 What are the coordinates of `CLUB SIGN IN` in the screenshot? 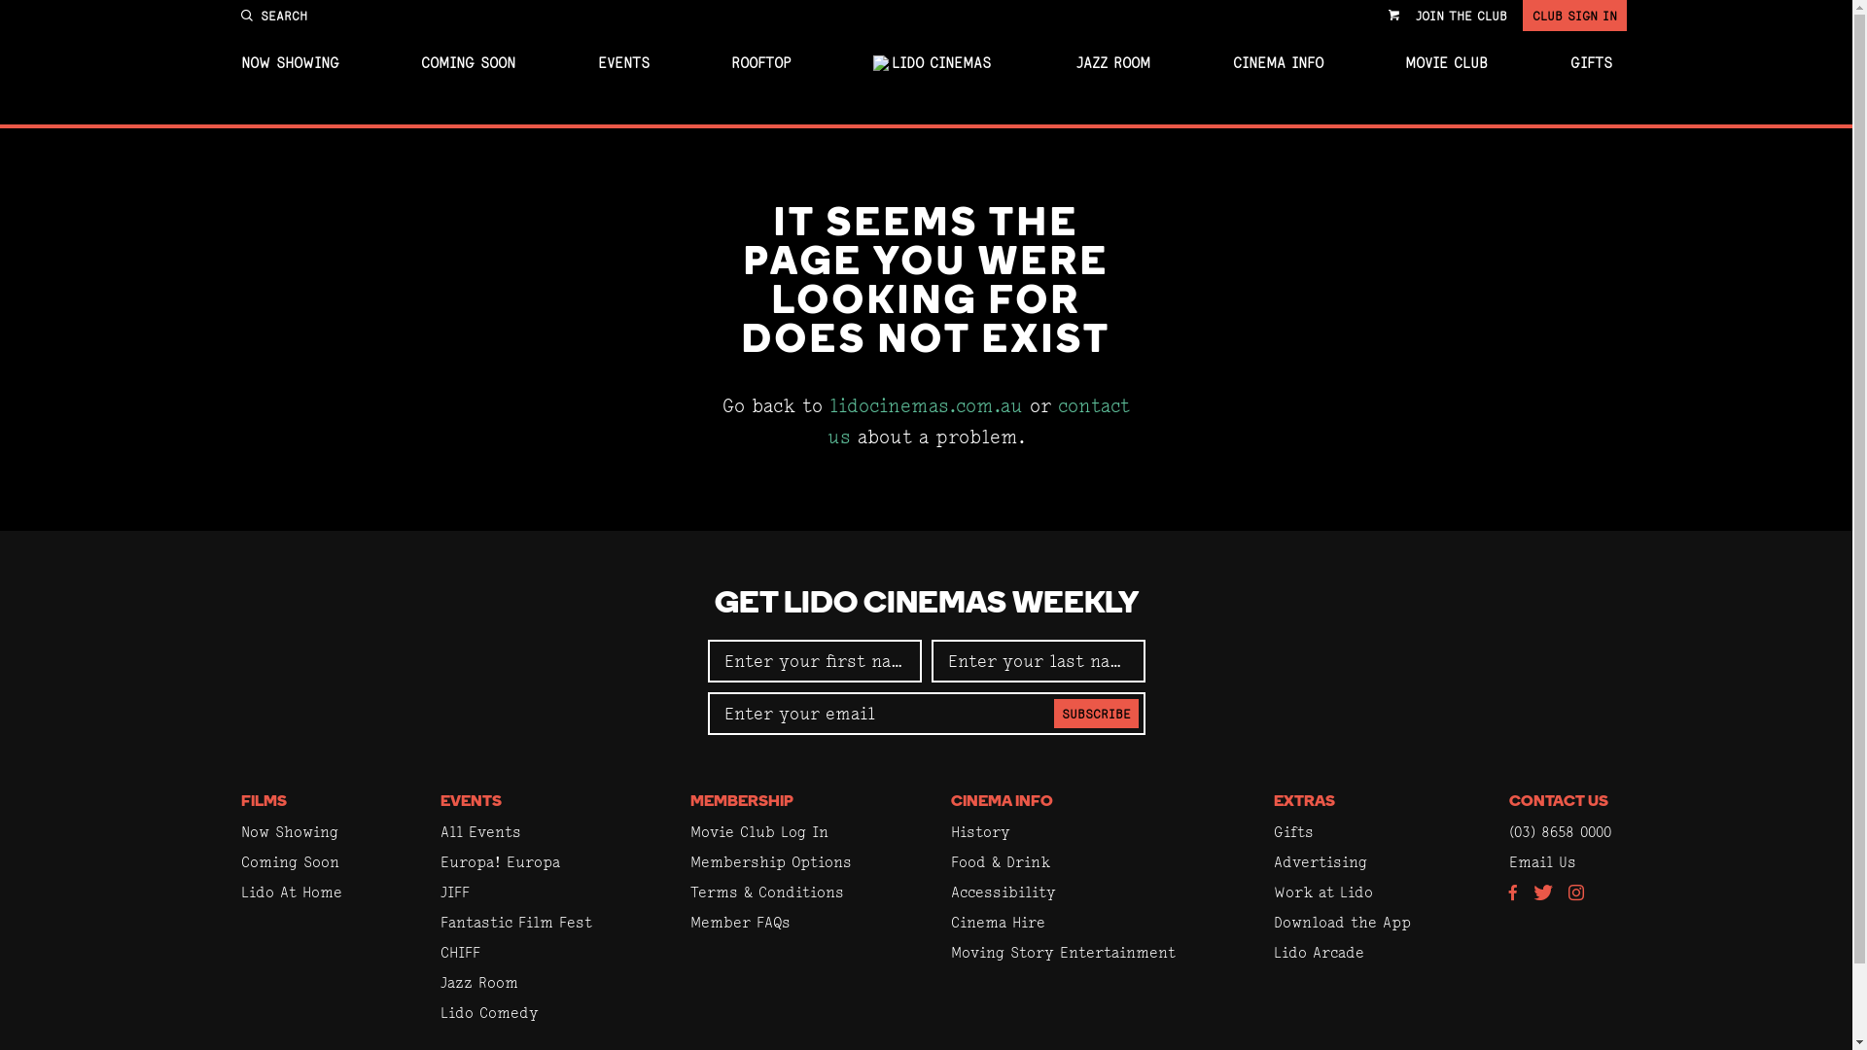 It's located at (1575, 16).